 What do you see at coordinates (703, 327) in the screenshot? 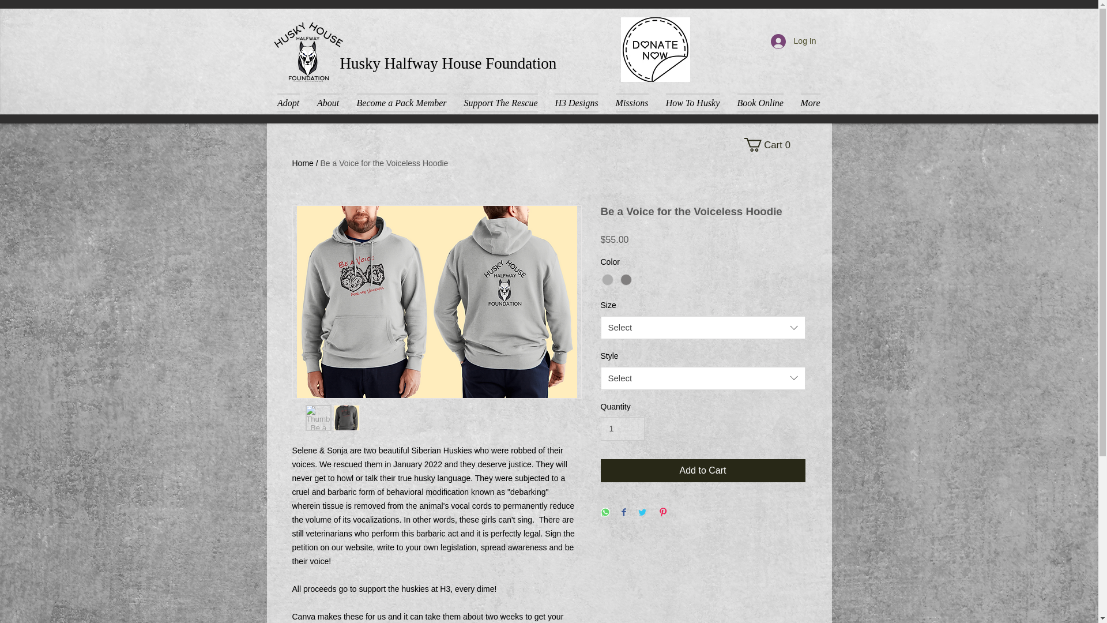
I see `Select` at bounding box center [703, 327].